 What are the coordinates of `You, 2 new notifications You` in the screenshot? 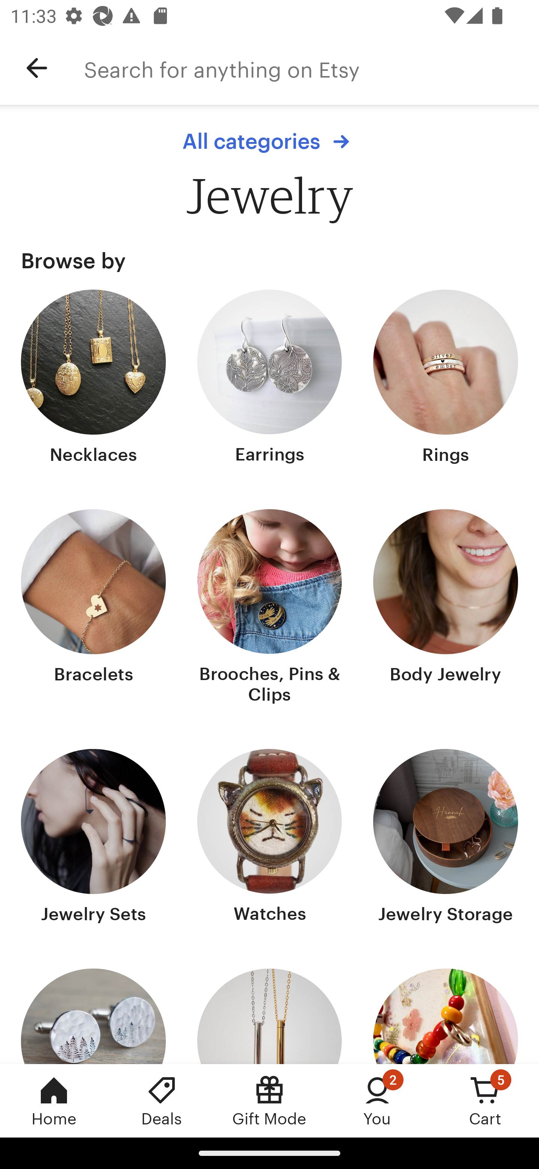 It's located at (377, 1100).